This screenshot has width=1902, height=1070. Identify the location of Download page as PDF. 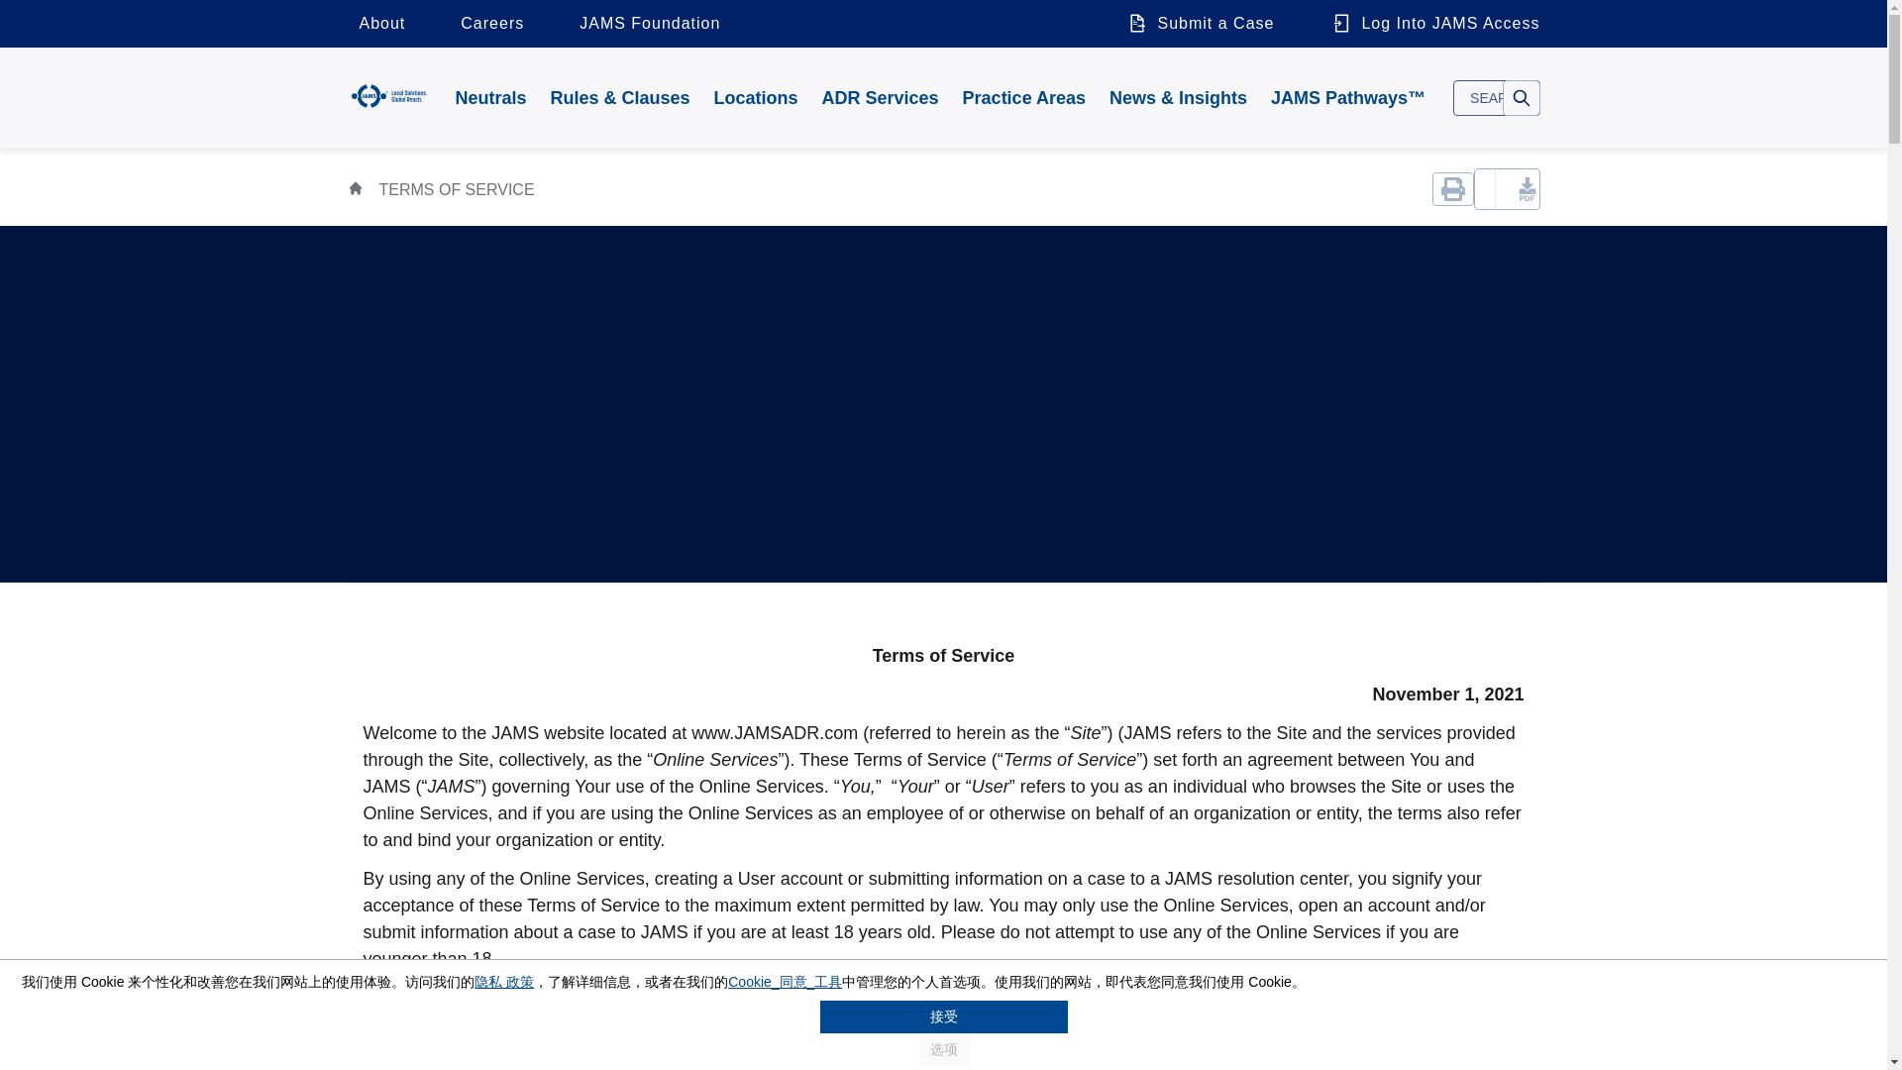
(1508, 188).